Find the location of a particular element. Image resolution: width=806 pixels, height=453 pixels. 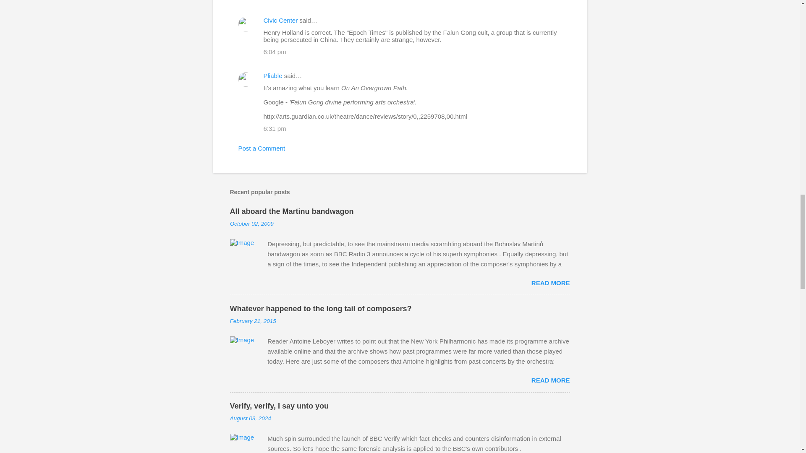

Post a Comment is located at coordinates (262, 148).